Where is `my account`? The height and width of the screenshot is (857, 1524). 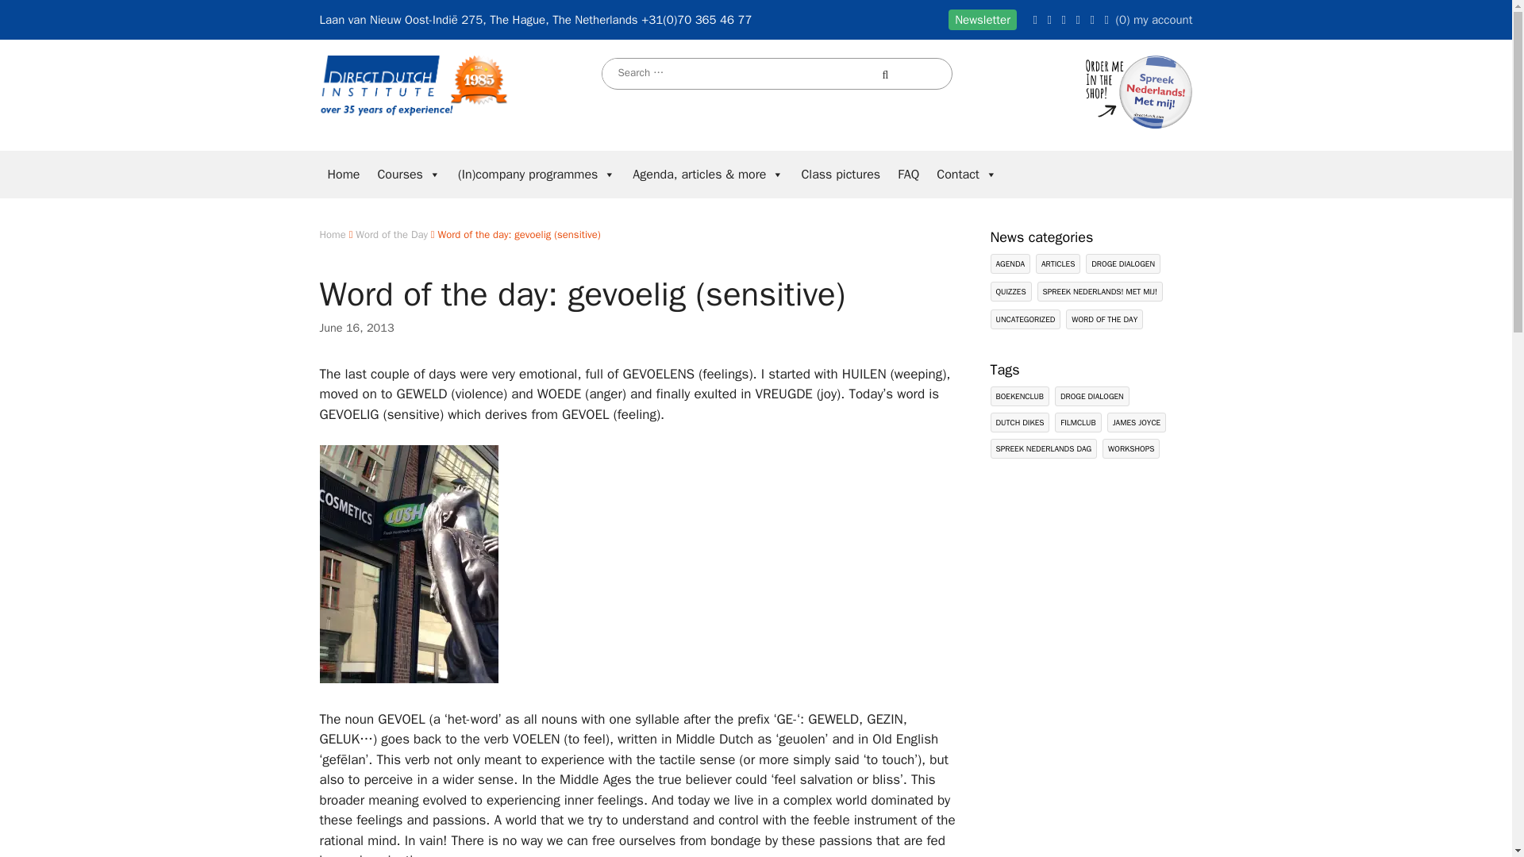 my account is located at coordinates (1164, 19).